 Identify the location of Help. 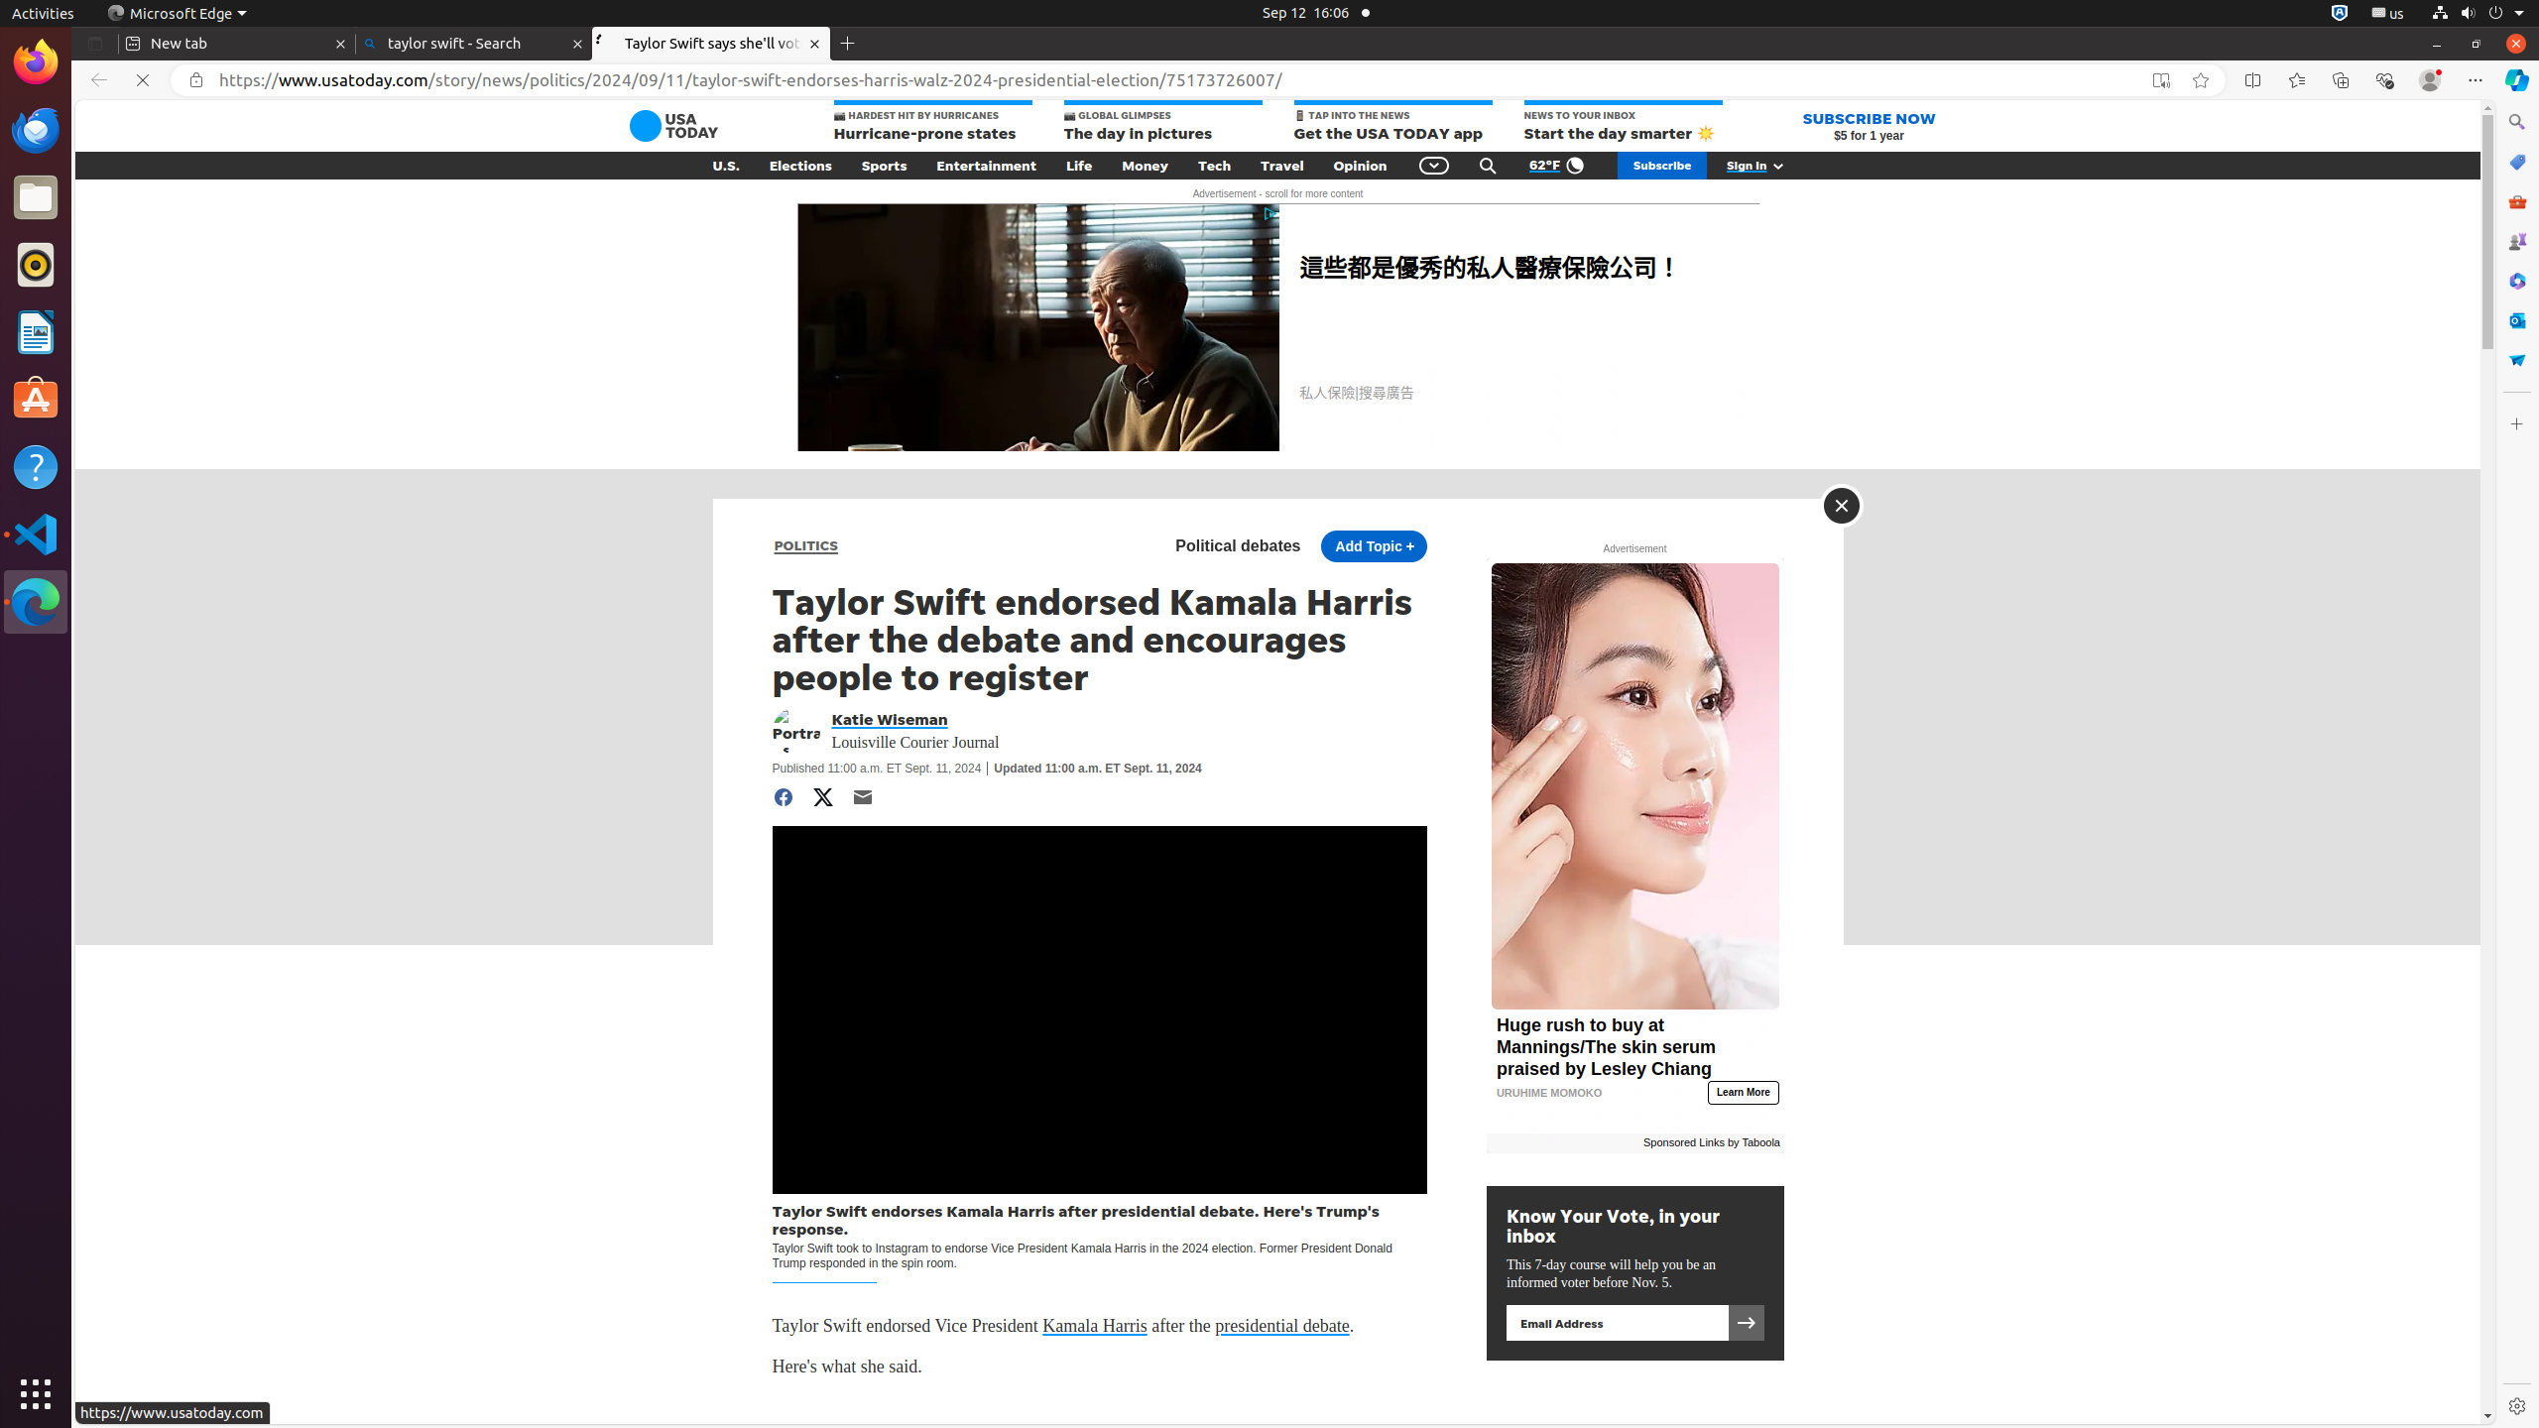
(36, 466).